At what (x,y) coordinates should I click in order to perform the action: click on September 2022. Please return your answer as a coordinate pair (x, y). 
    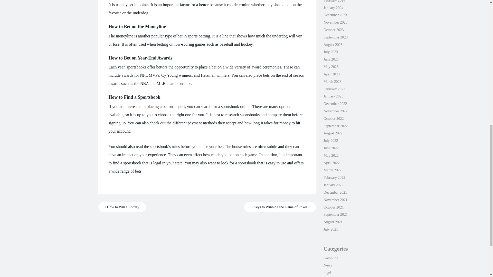
    Looking at the image, I should click on (335, 126).